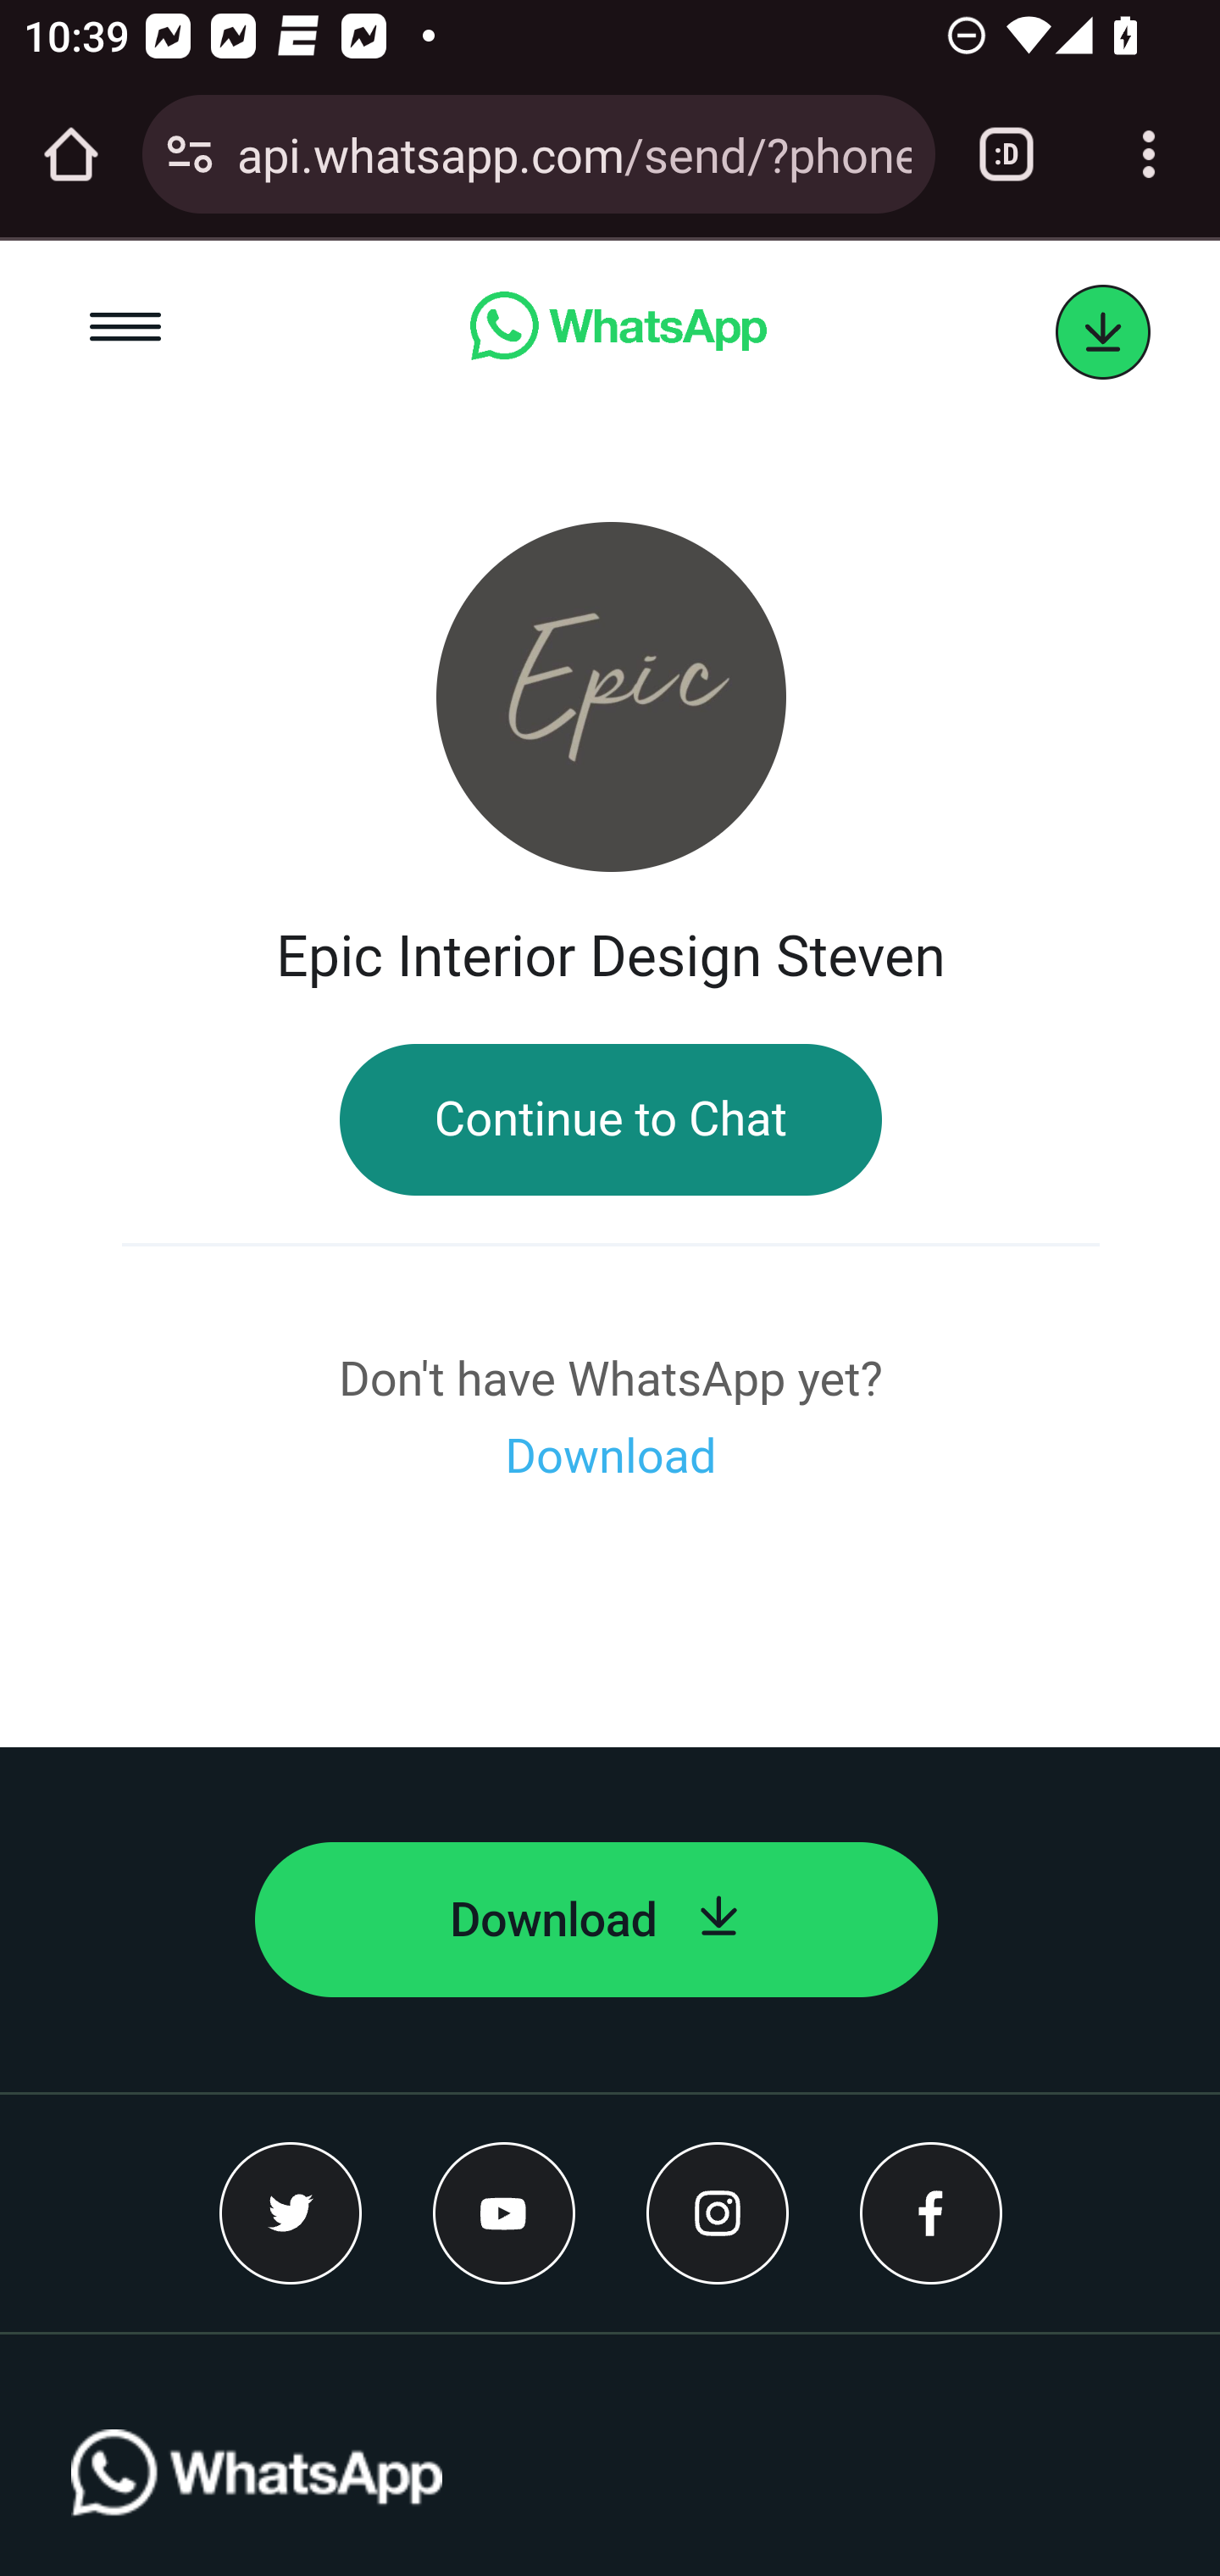 Image resolution: width=1220 pixels, height=2576 pixels. What do you see at coordinates (1149, 154) in the screenshot?
I see `Customize and control Google Chrome` at bounding box center [1149, 154].